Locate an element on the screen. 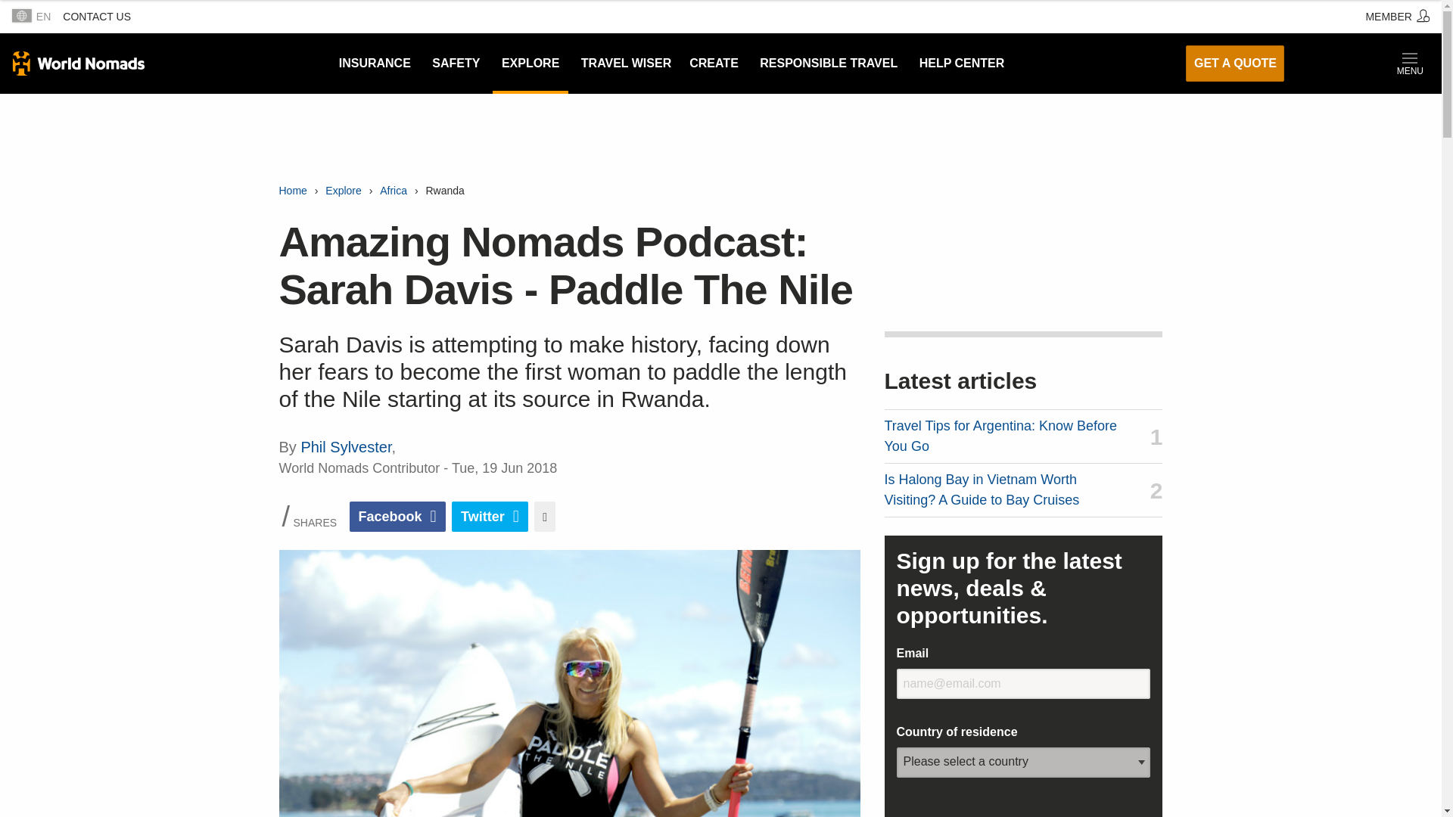  EN is located at coordinates (30, 17).